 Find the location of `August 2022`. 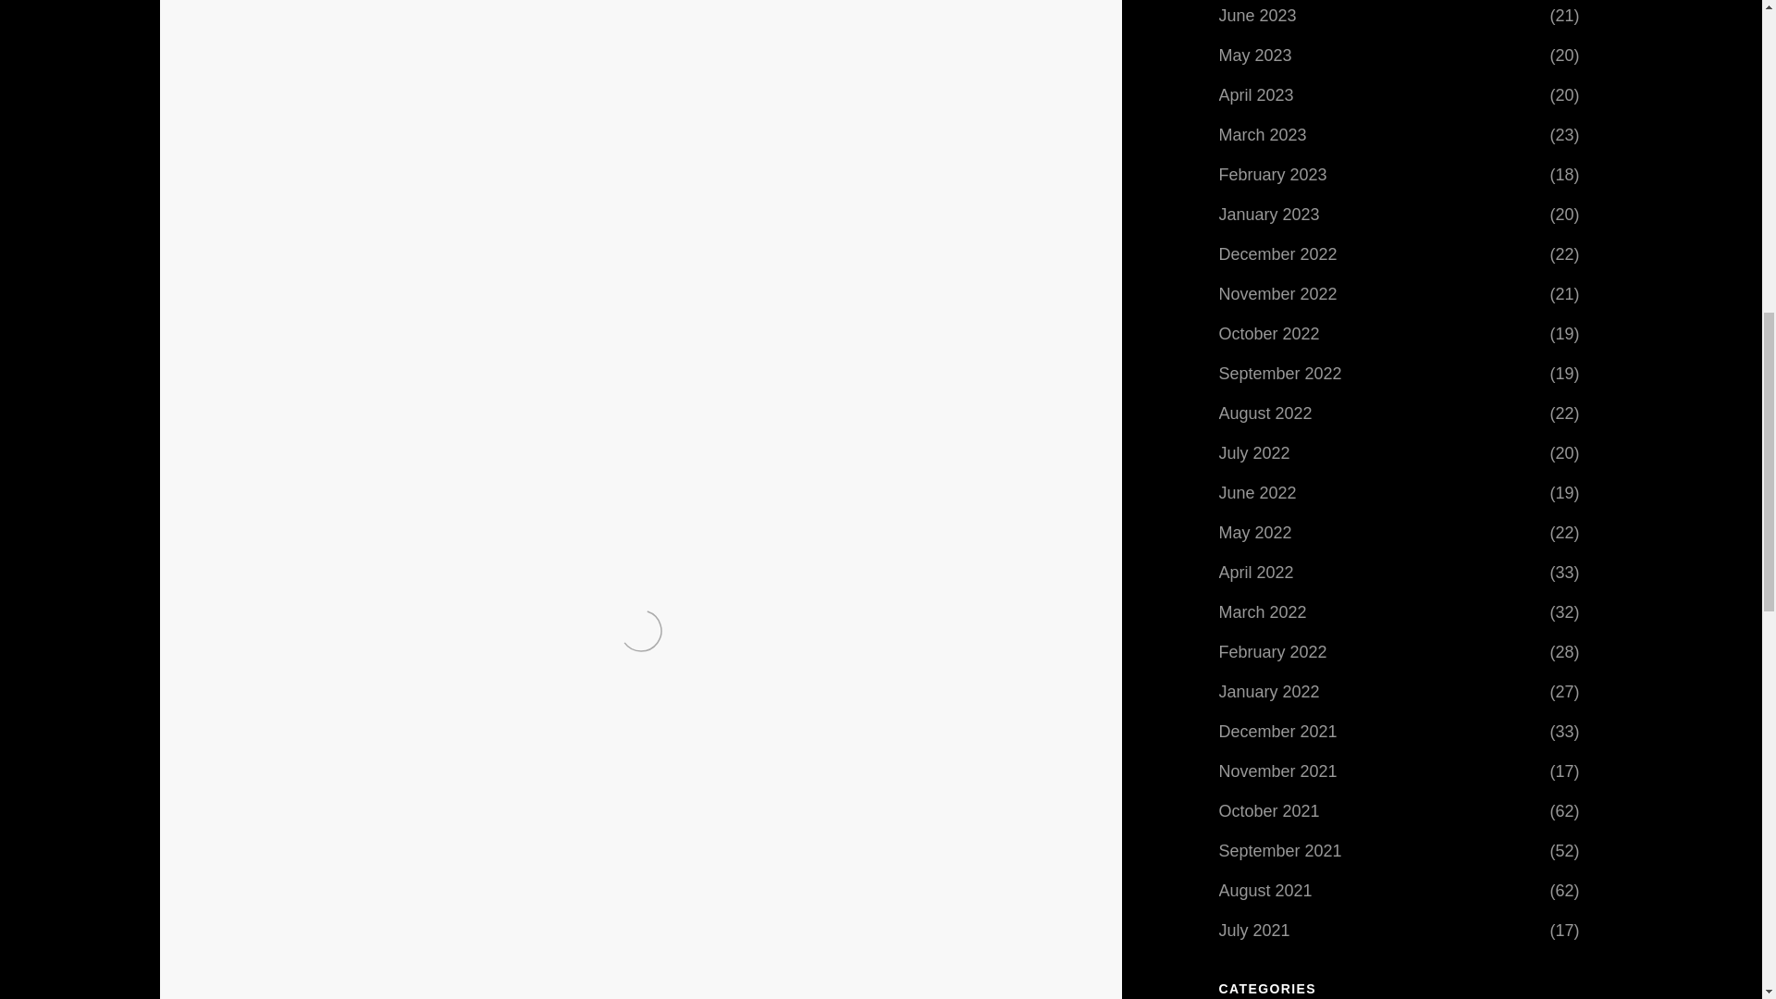

August 2022 is located at coordinates (1265, 413).